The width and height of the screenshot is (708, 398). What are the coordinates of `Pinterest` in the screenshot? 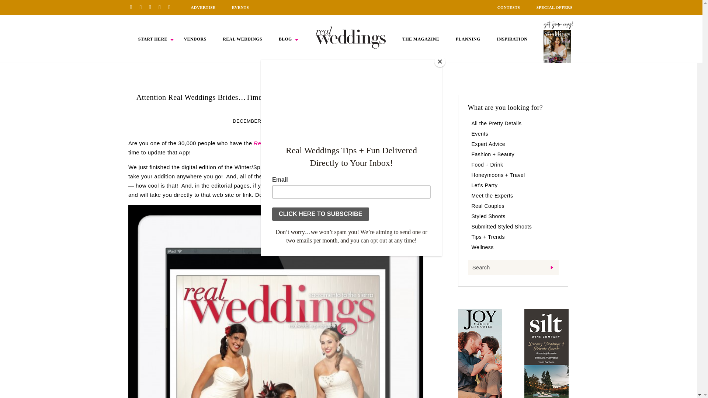 It's located at (133, 7).